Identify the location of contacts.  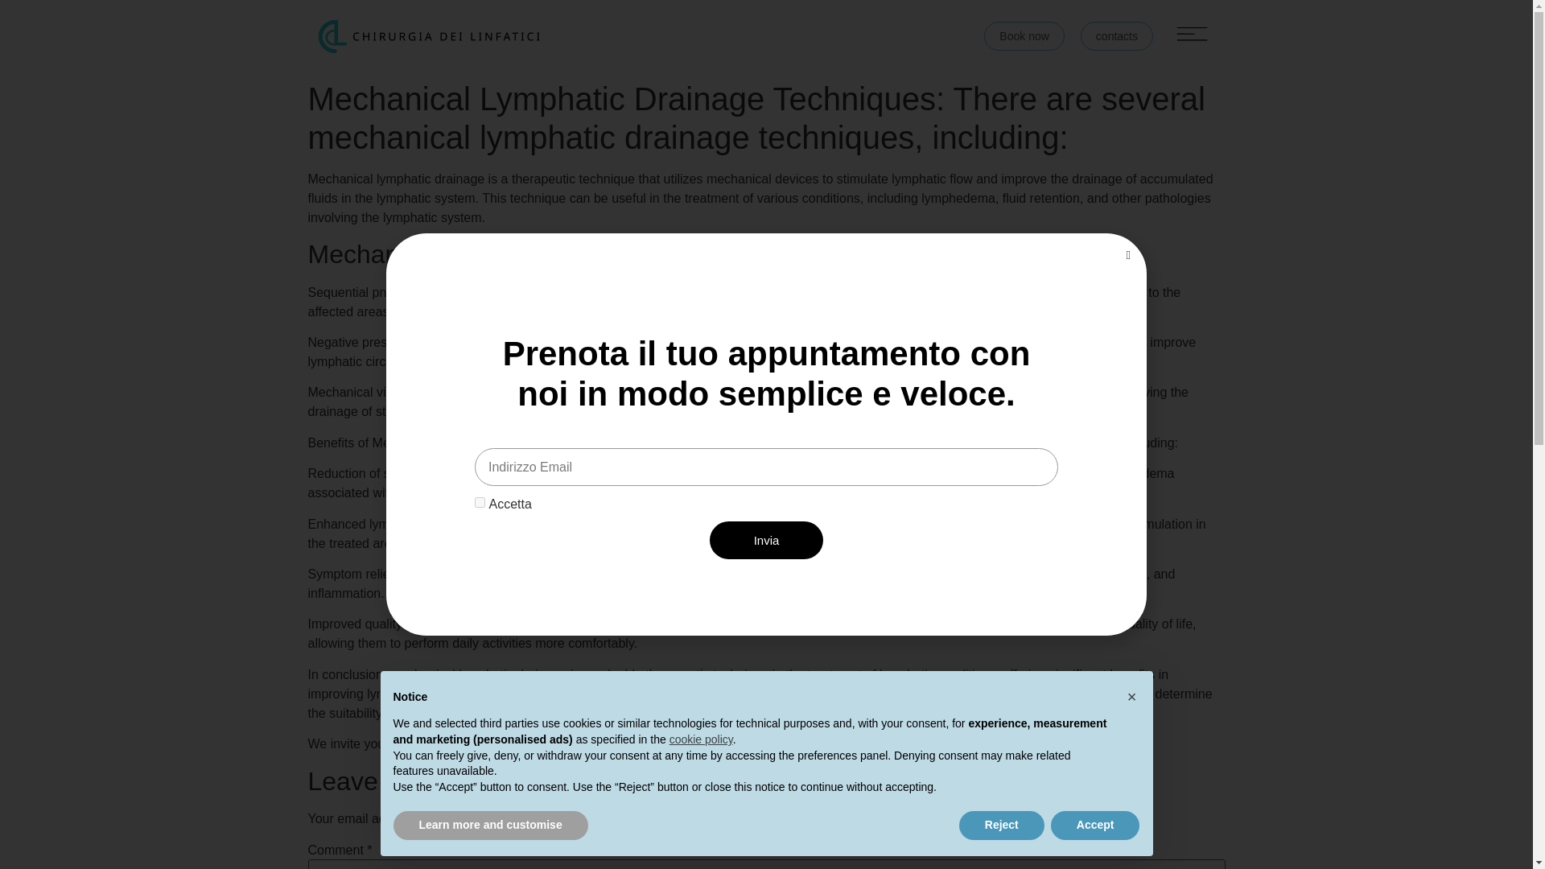
(1116, 35).